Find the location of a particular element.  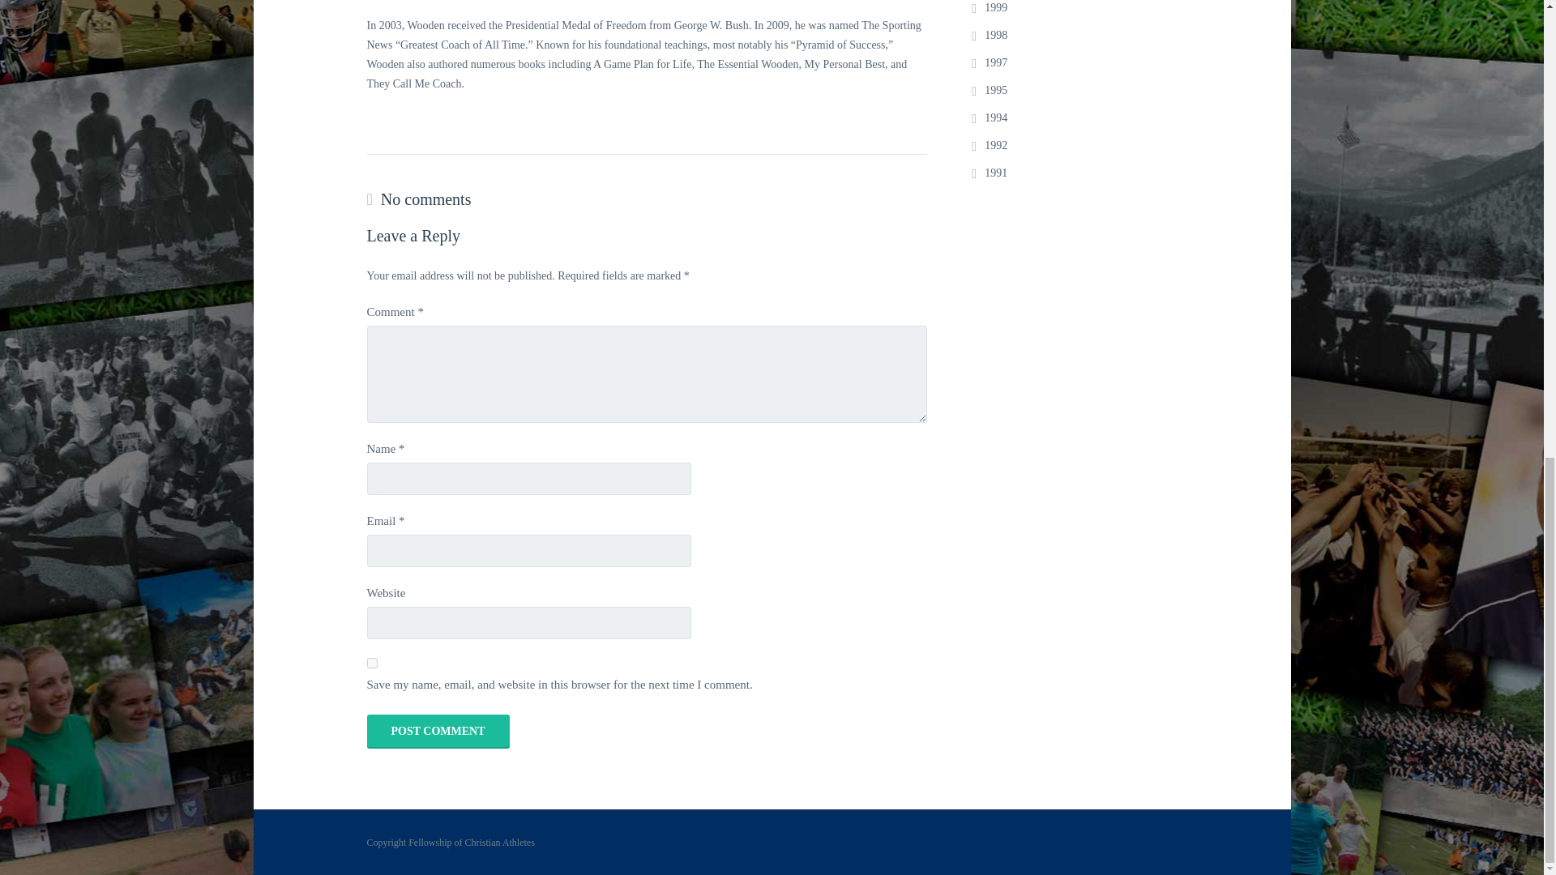

1999 is located at coordinates (995, 8).